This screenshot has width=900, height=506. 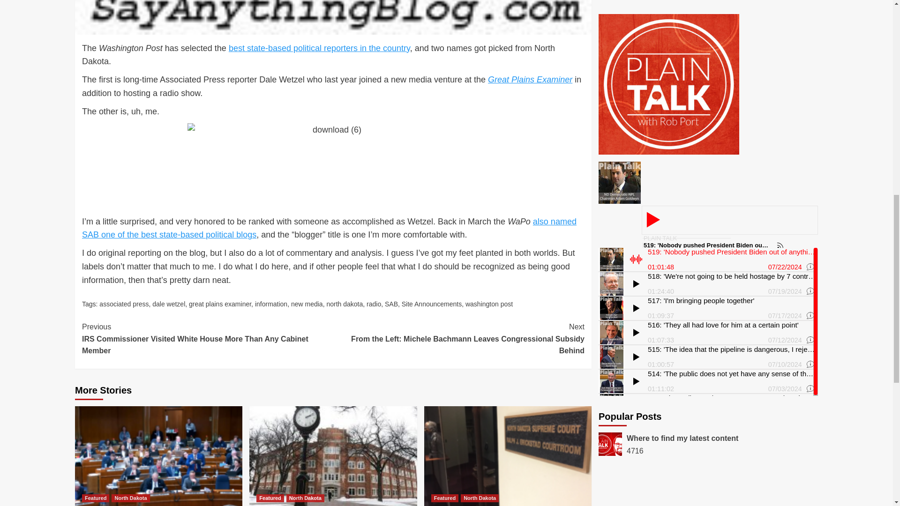 I want to click on dale wetzel, so click(x=169, y=304).